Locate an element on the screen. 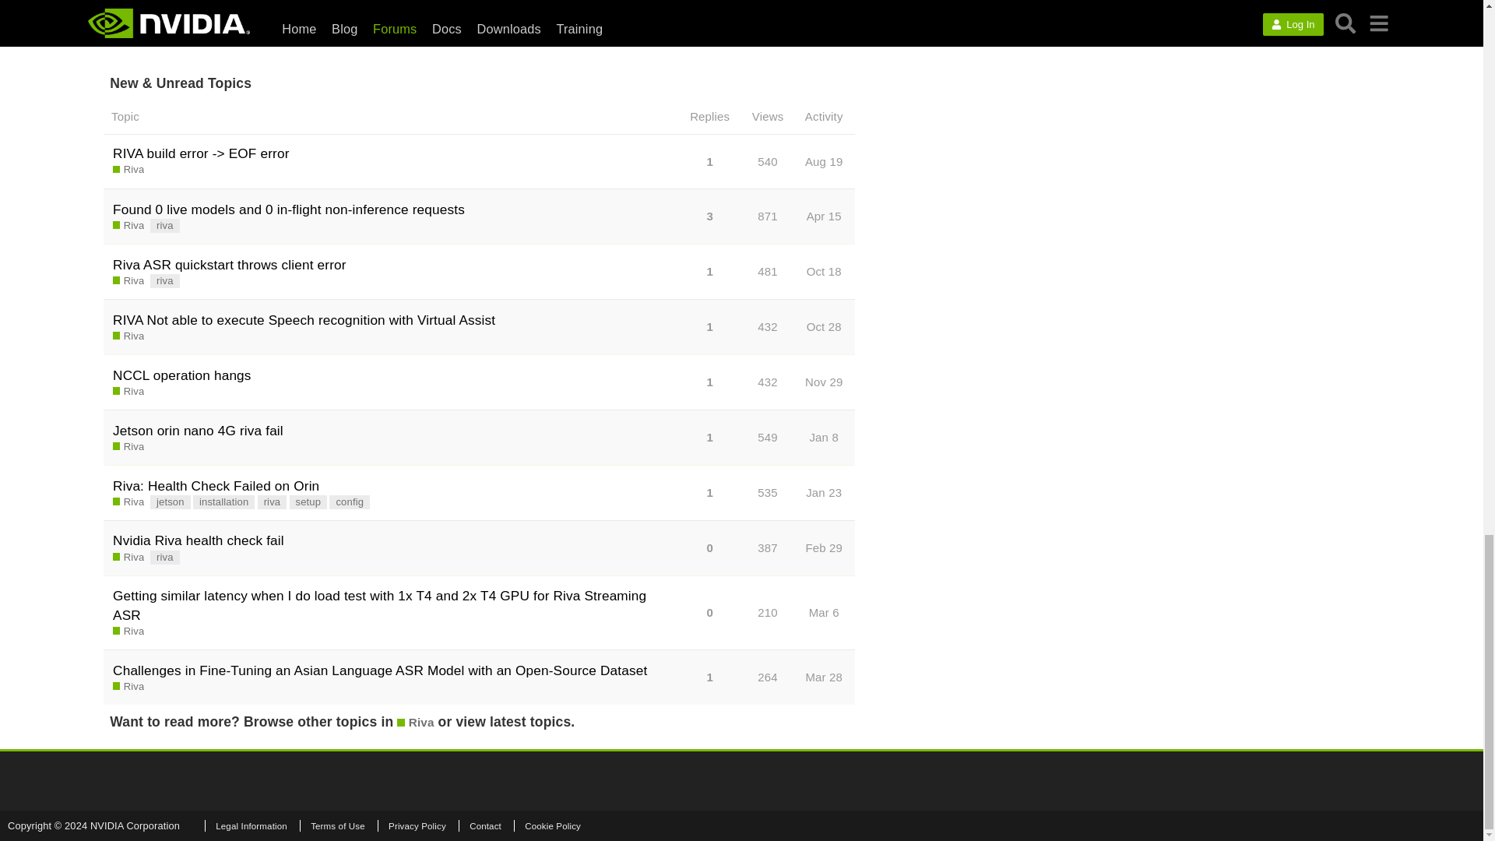 The image size is (1495, 841). Reply is located at coordinates (651, 19).